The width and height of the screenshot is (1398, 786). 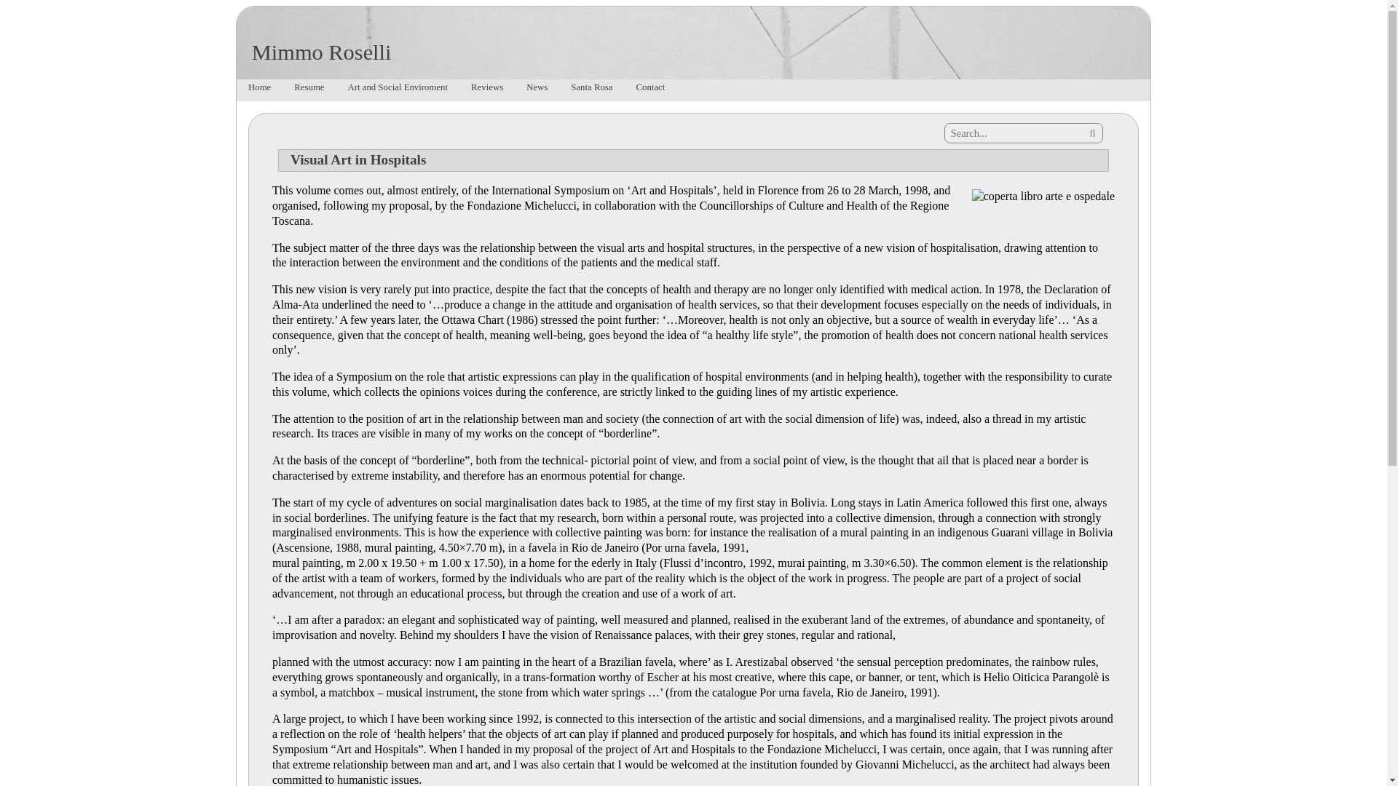 What do you see at coordinates (651, 90) in the screenshot?
I see `Contact` at bounding box center [651, 90].